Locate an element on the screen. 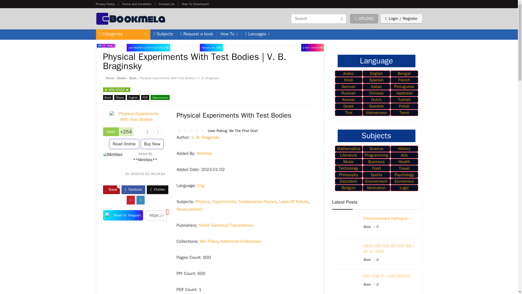 The image size is (522, 294). Privacy Policy is located at coordinates (105, 4).